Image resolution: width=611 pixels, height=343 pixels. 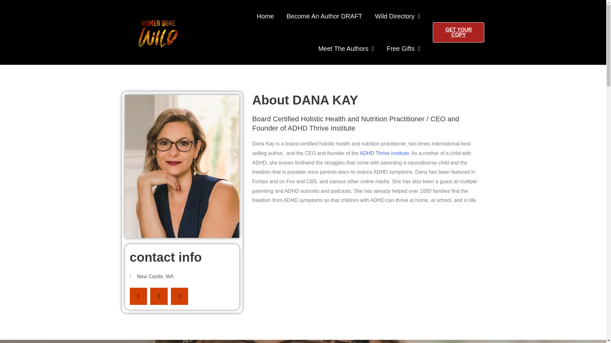 What do you see at coordinates (265, 16) in the screenshot?
I see `Home` at bounding box center [265, 16].